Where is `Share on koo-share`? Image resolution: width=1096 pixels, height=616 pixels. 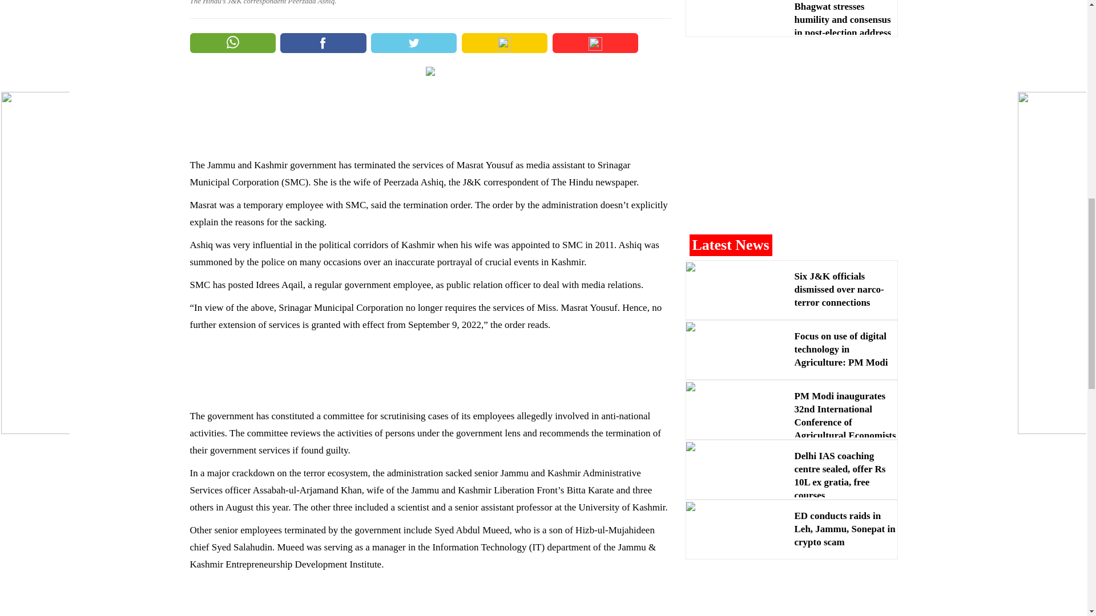 Share on koo-share is located at coordinates (504, 43).